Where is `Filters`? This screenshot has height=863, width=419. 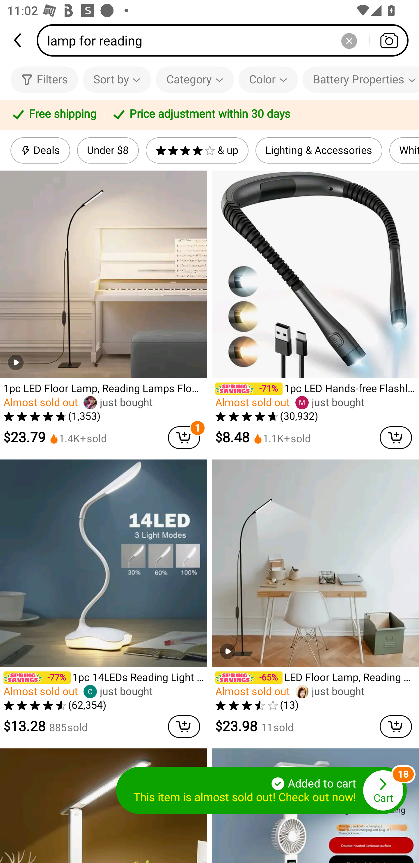
Filters is located at coordinates (44, 79).